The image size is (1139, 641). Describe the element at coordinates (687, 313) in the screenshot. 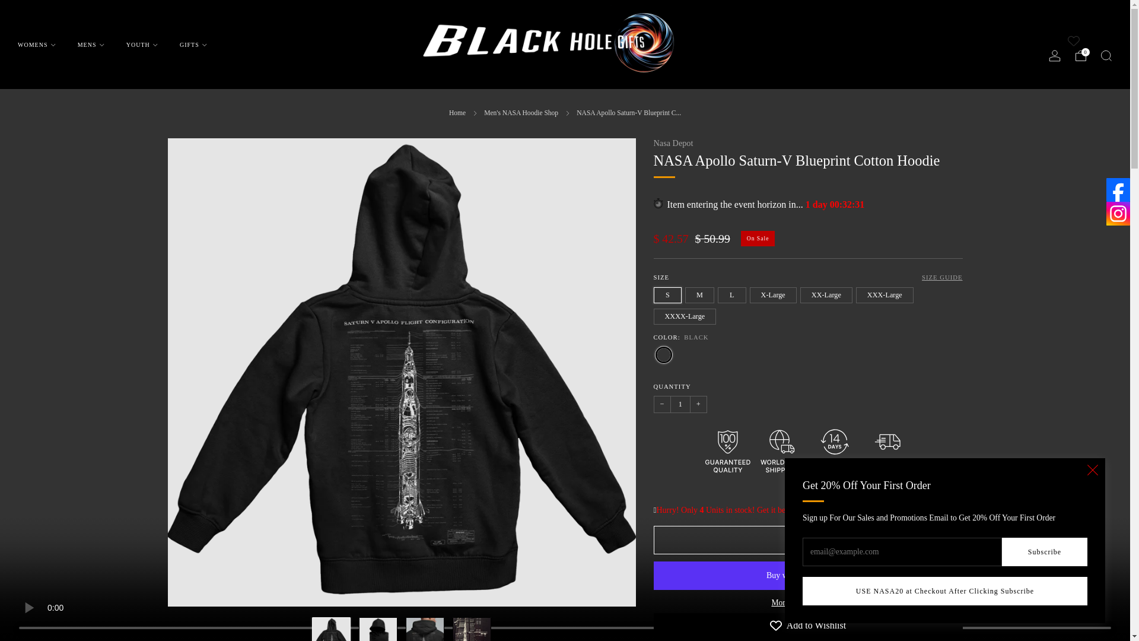

I see `XXXX-Large` at that location.